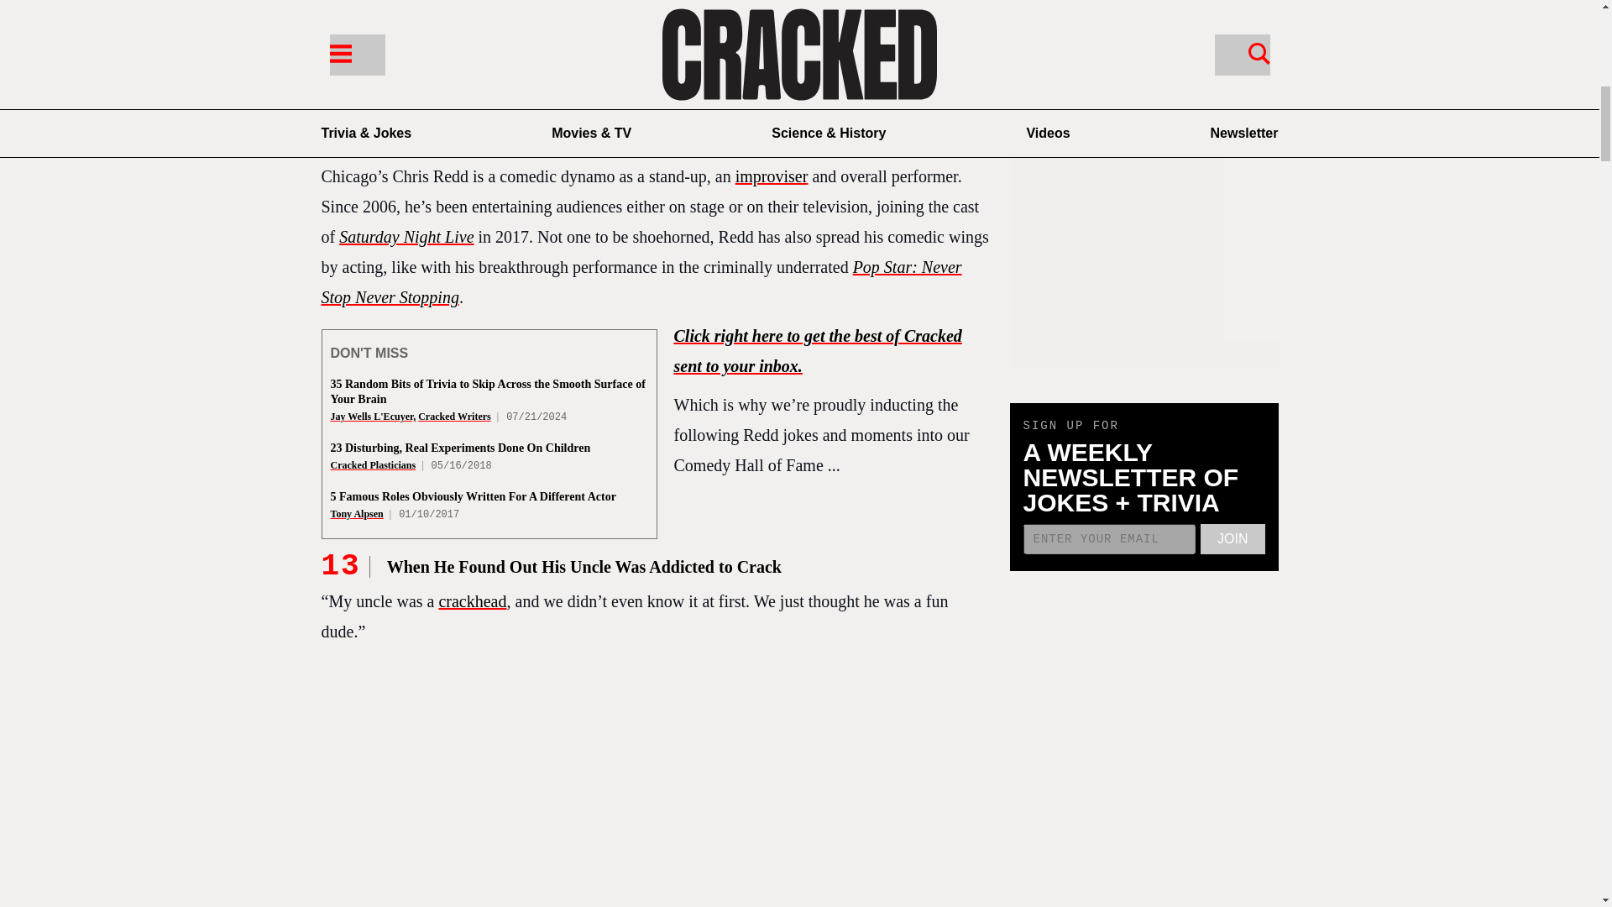 The height and width of the screenshot is (907, 1612). I want to click on improviser, so click(772, 176).